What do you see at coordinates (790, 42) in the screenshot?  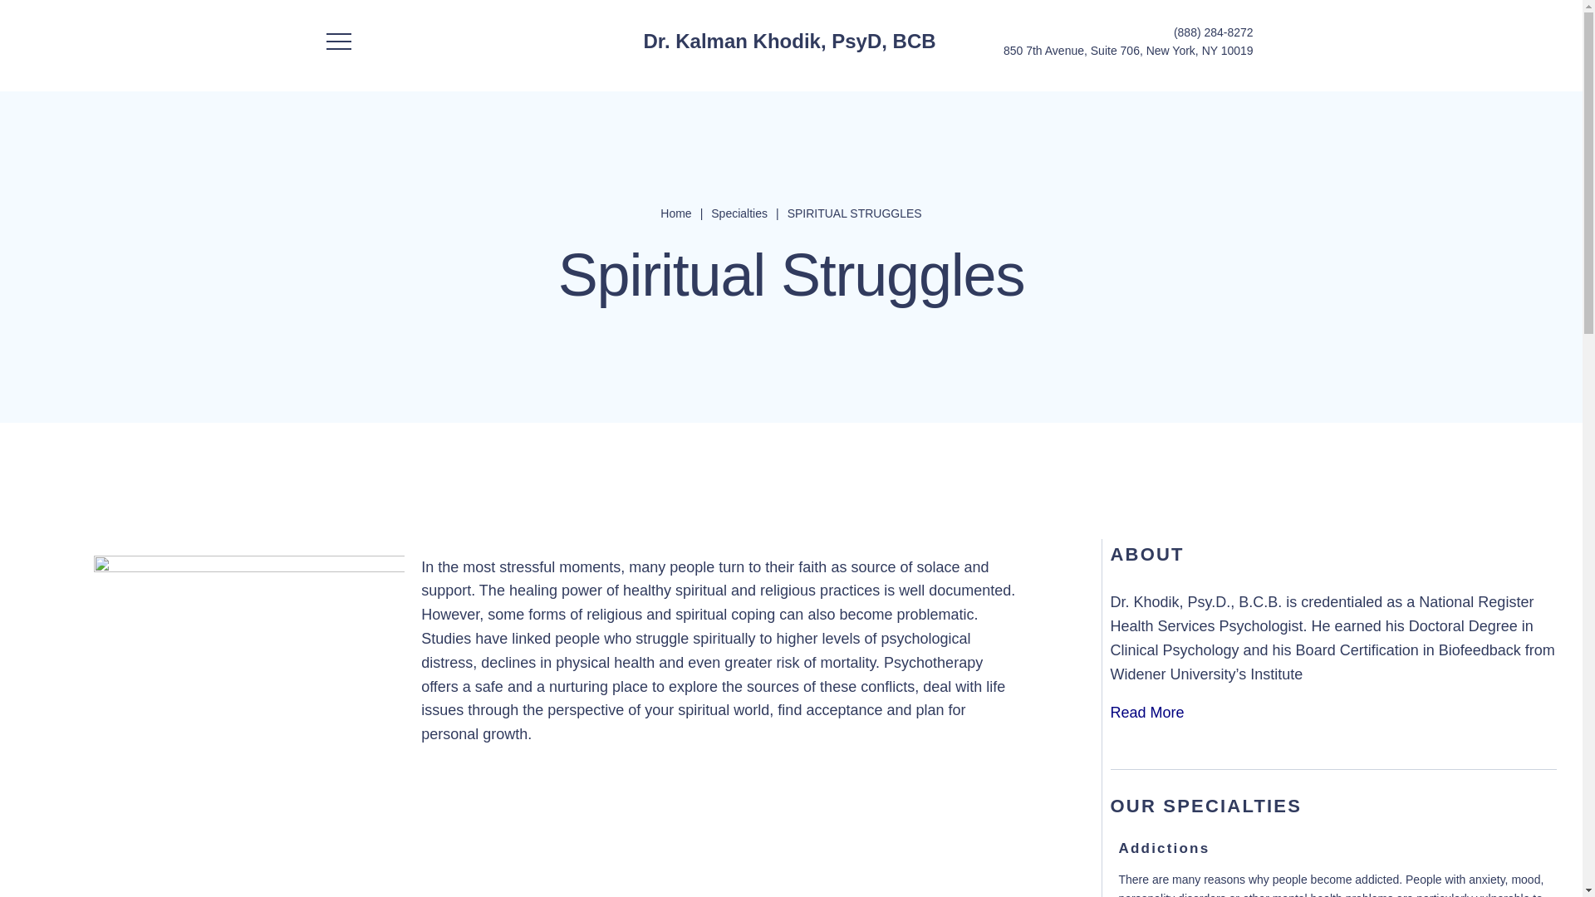 I see `Dr. Kalman Khodik, PsyD, BCB` at bounding box center [790, 42].